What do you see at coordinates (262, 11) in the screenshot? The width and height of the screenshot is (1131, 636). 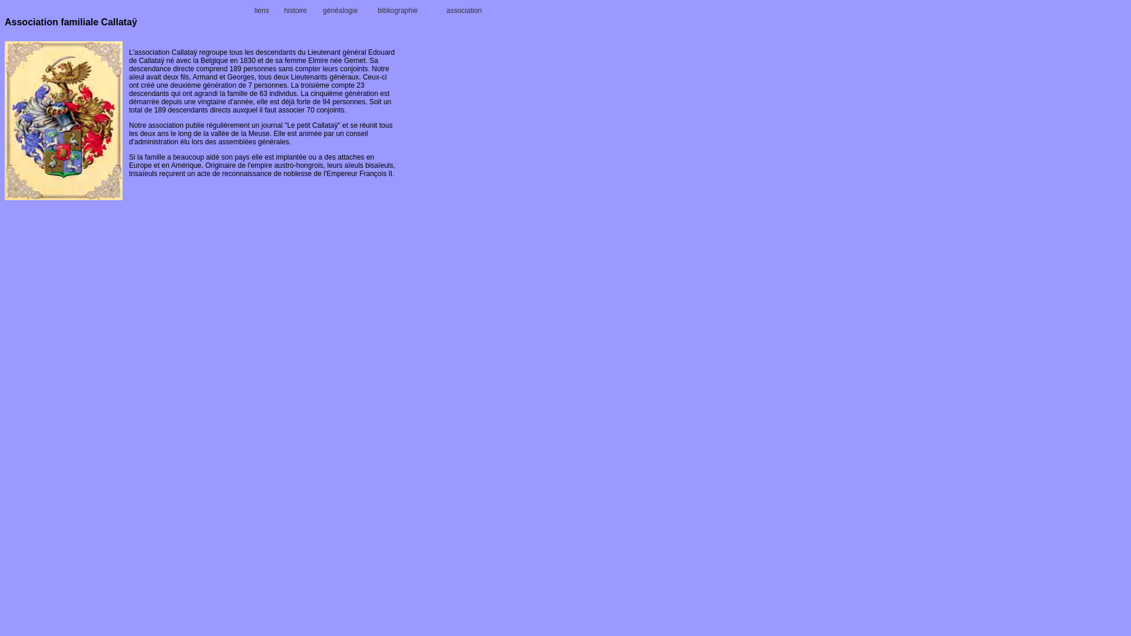 I see `liens` at bounding box center [262, 11].